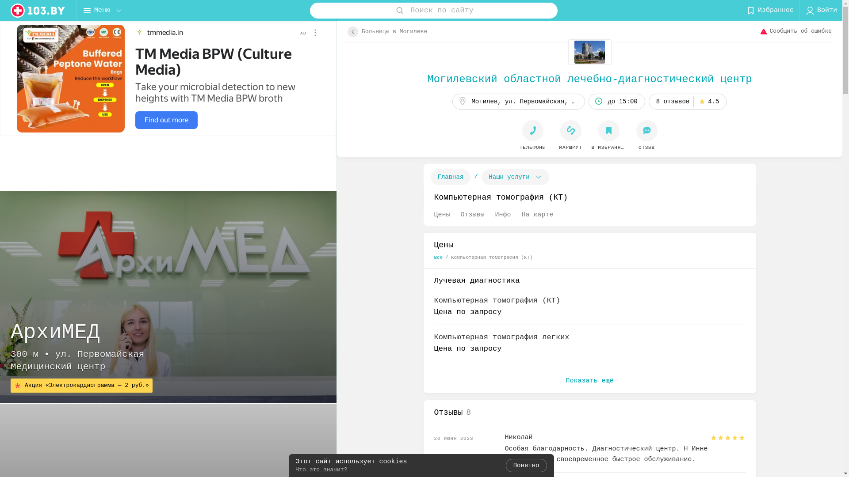 The height and width of the screenshot is (477, 849). What do you see at coordinates (38, 11) in the screenshot?
I see `logo` at bounding box center [38, 11].